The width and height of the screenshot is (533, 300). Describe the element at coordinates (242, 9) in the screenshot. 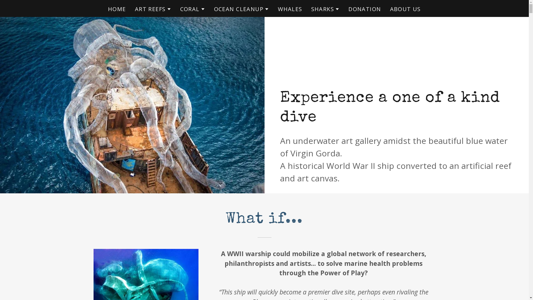

I see `OCEAN CLEANUP` at that location.